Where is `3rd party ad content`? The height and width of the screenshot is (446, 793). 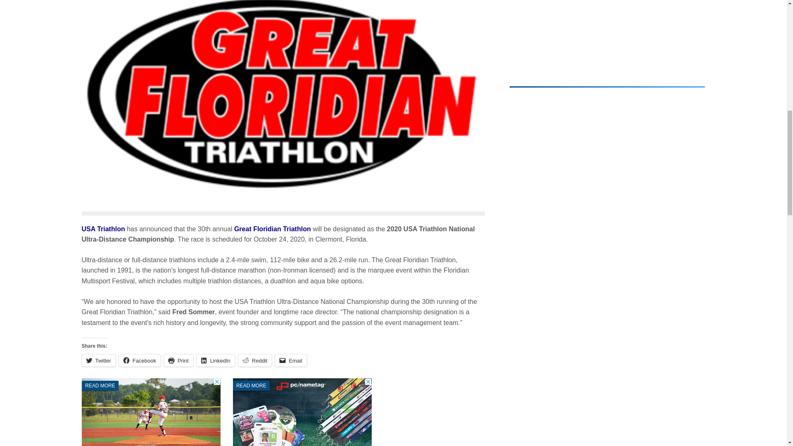 3rd party ad content is located at coordinates (151, 412).